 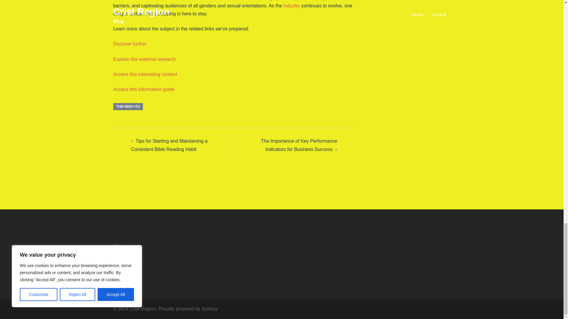 What do you see at coordinates (292, 6) in the screenshot?
I see `industry` at bounding box center [292, 6].